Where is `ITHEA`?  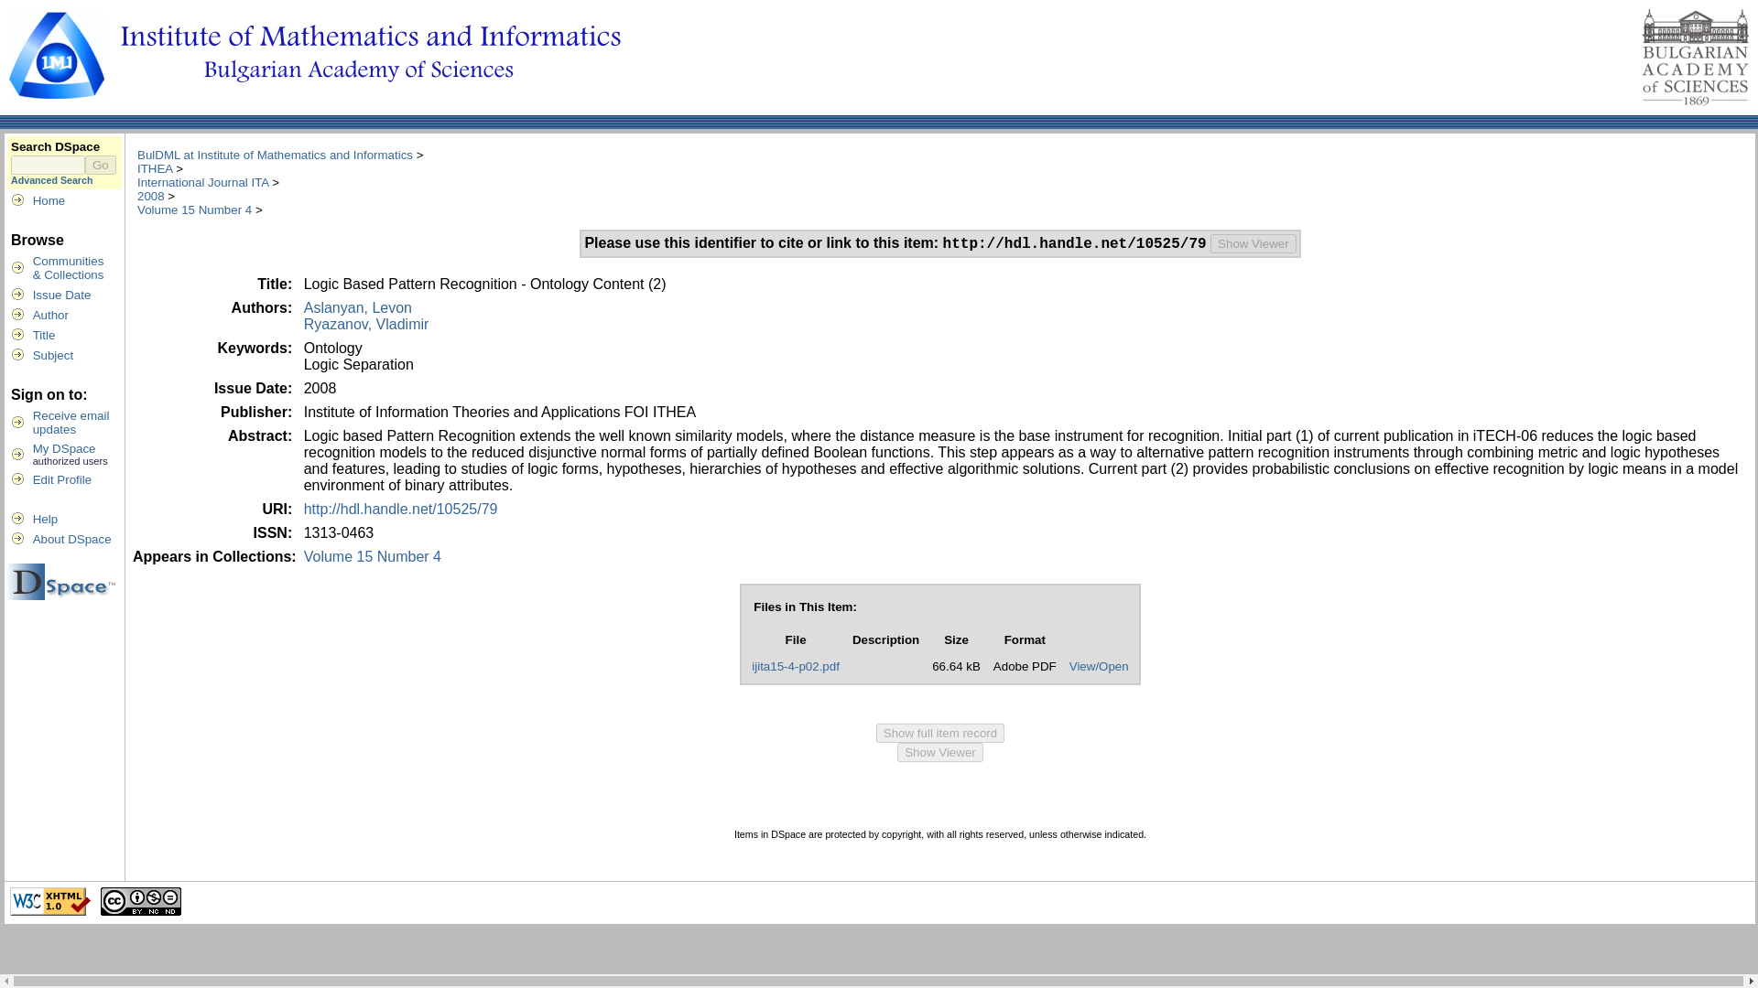 ITHEA is located at coordinates (275, 156).